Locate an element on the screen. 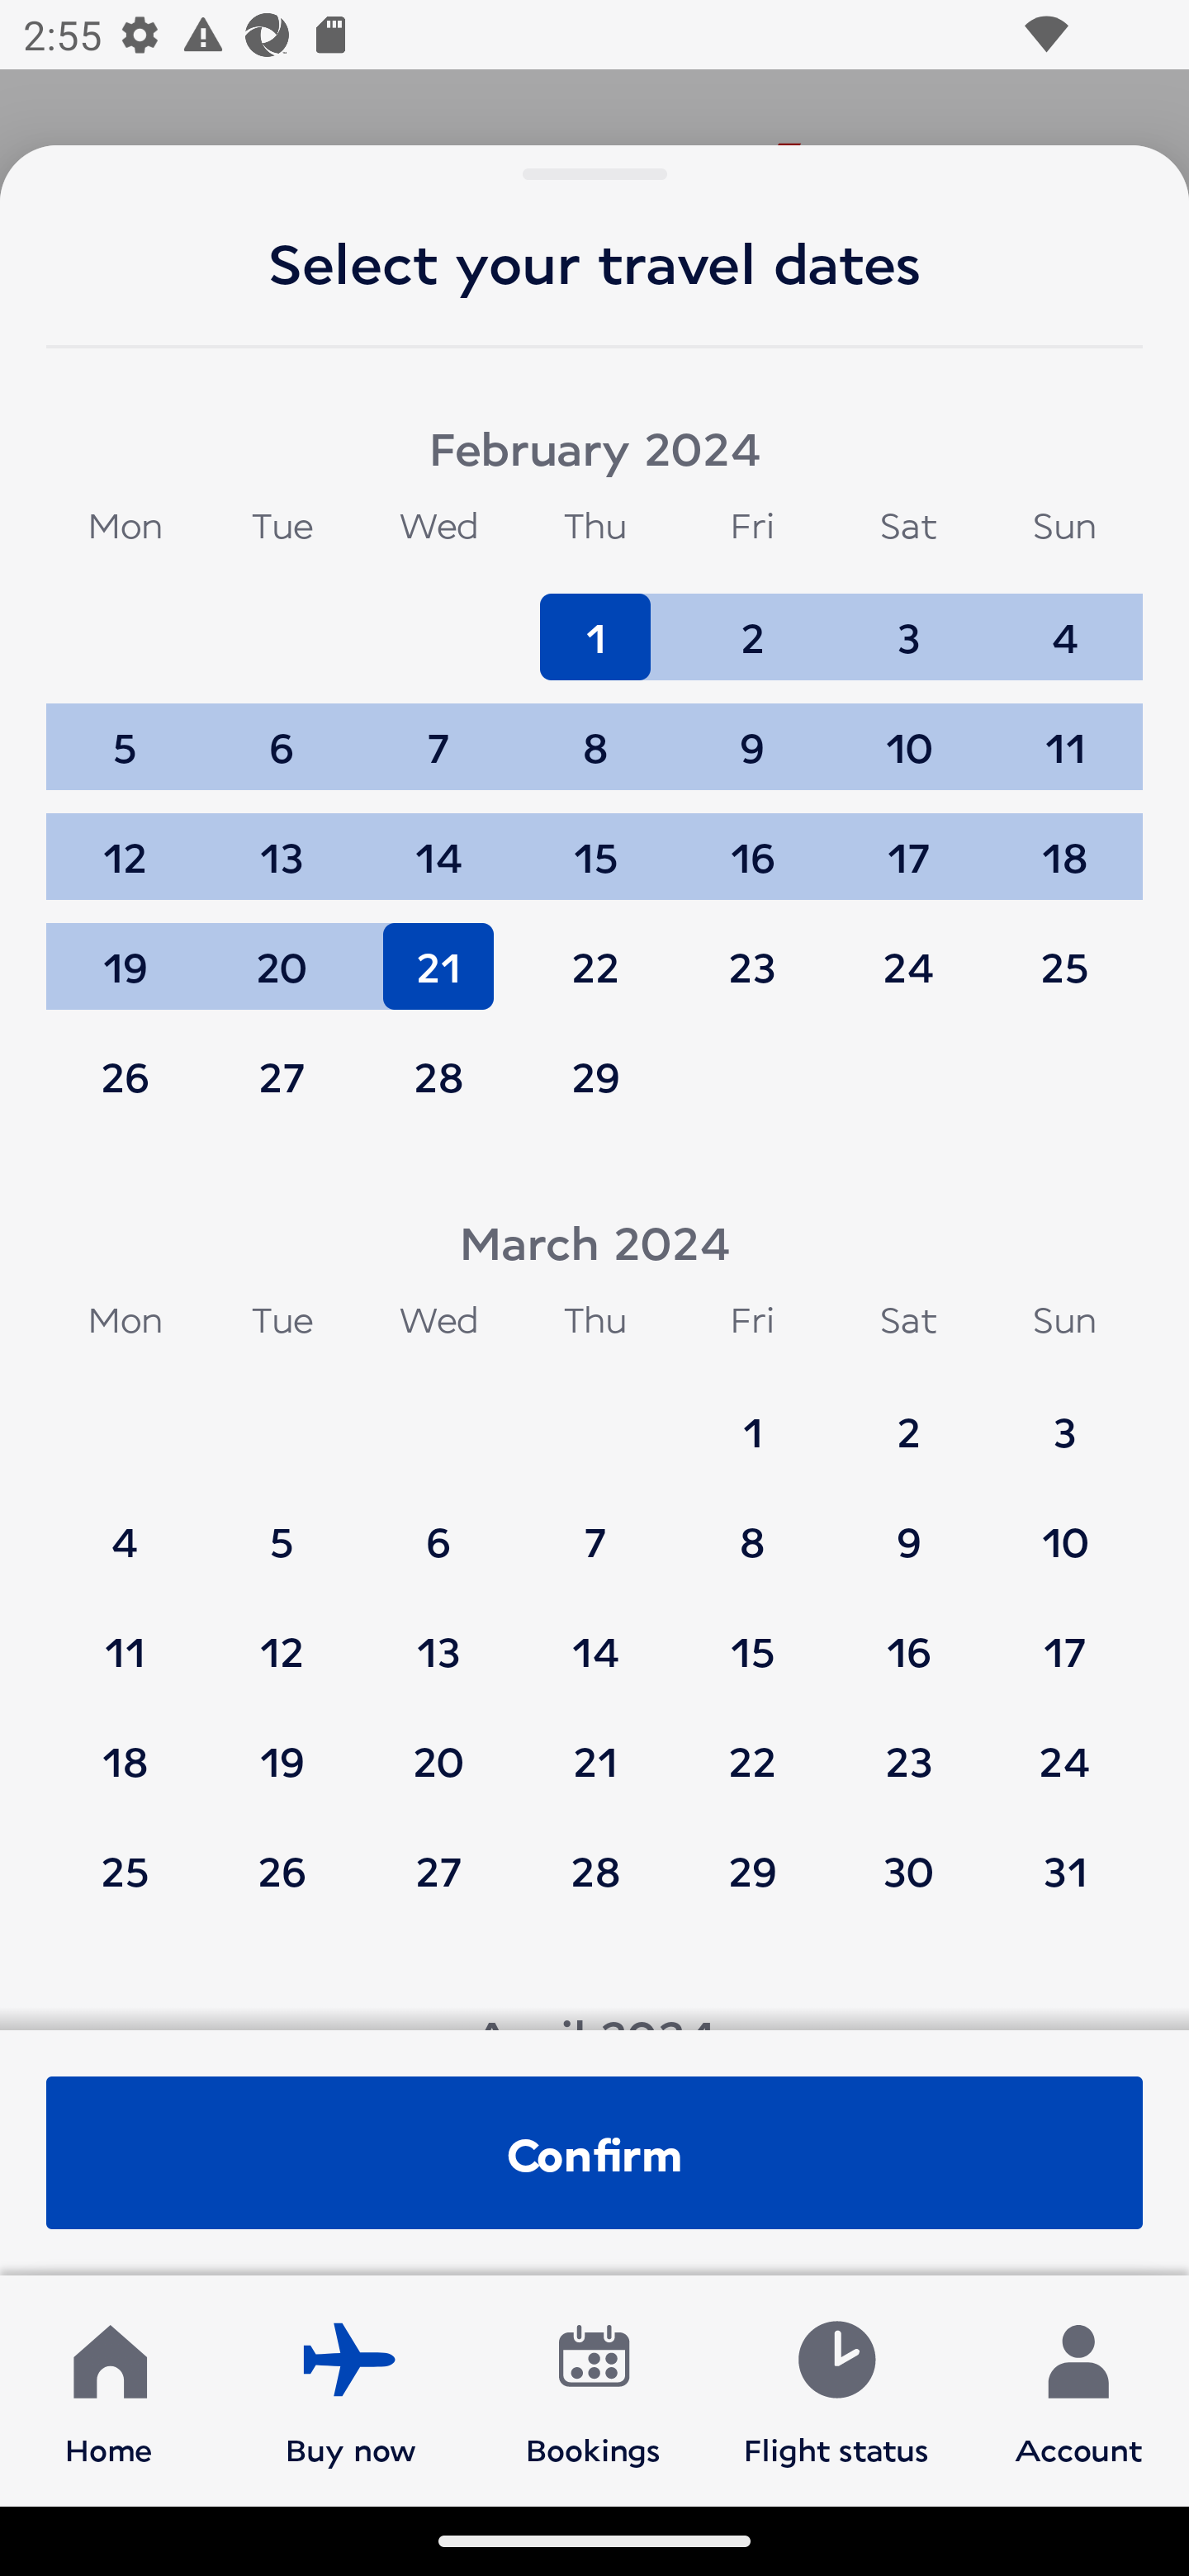 This screenshot has height=2576, width=1189. 11 is located at coordinates (125, 1636).